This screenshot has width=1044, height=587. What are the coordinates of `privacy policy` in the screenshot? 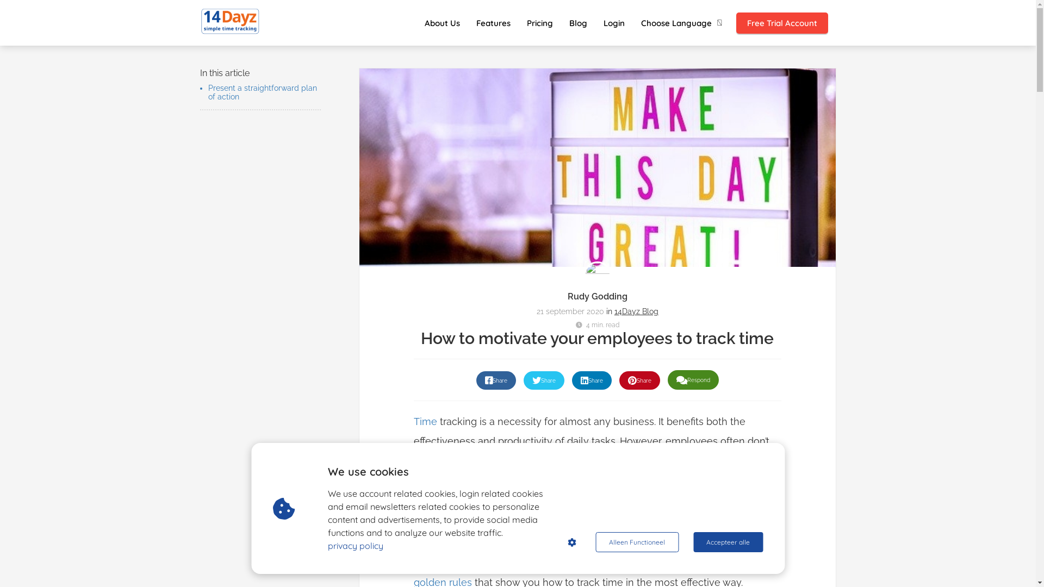 It's located at (356, 546).